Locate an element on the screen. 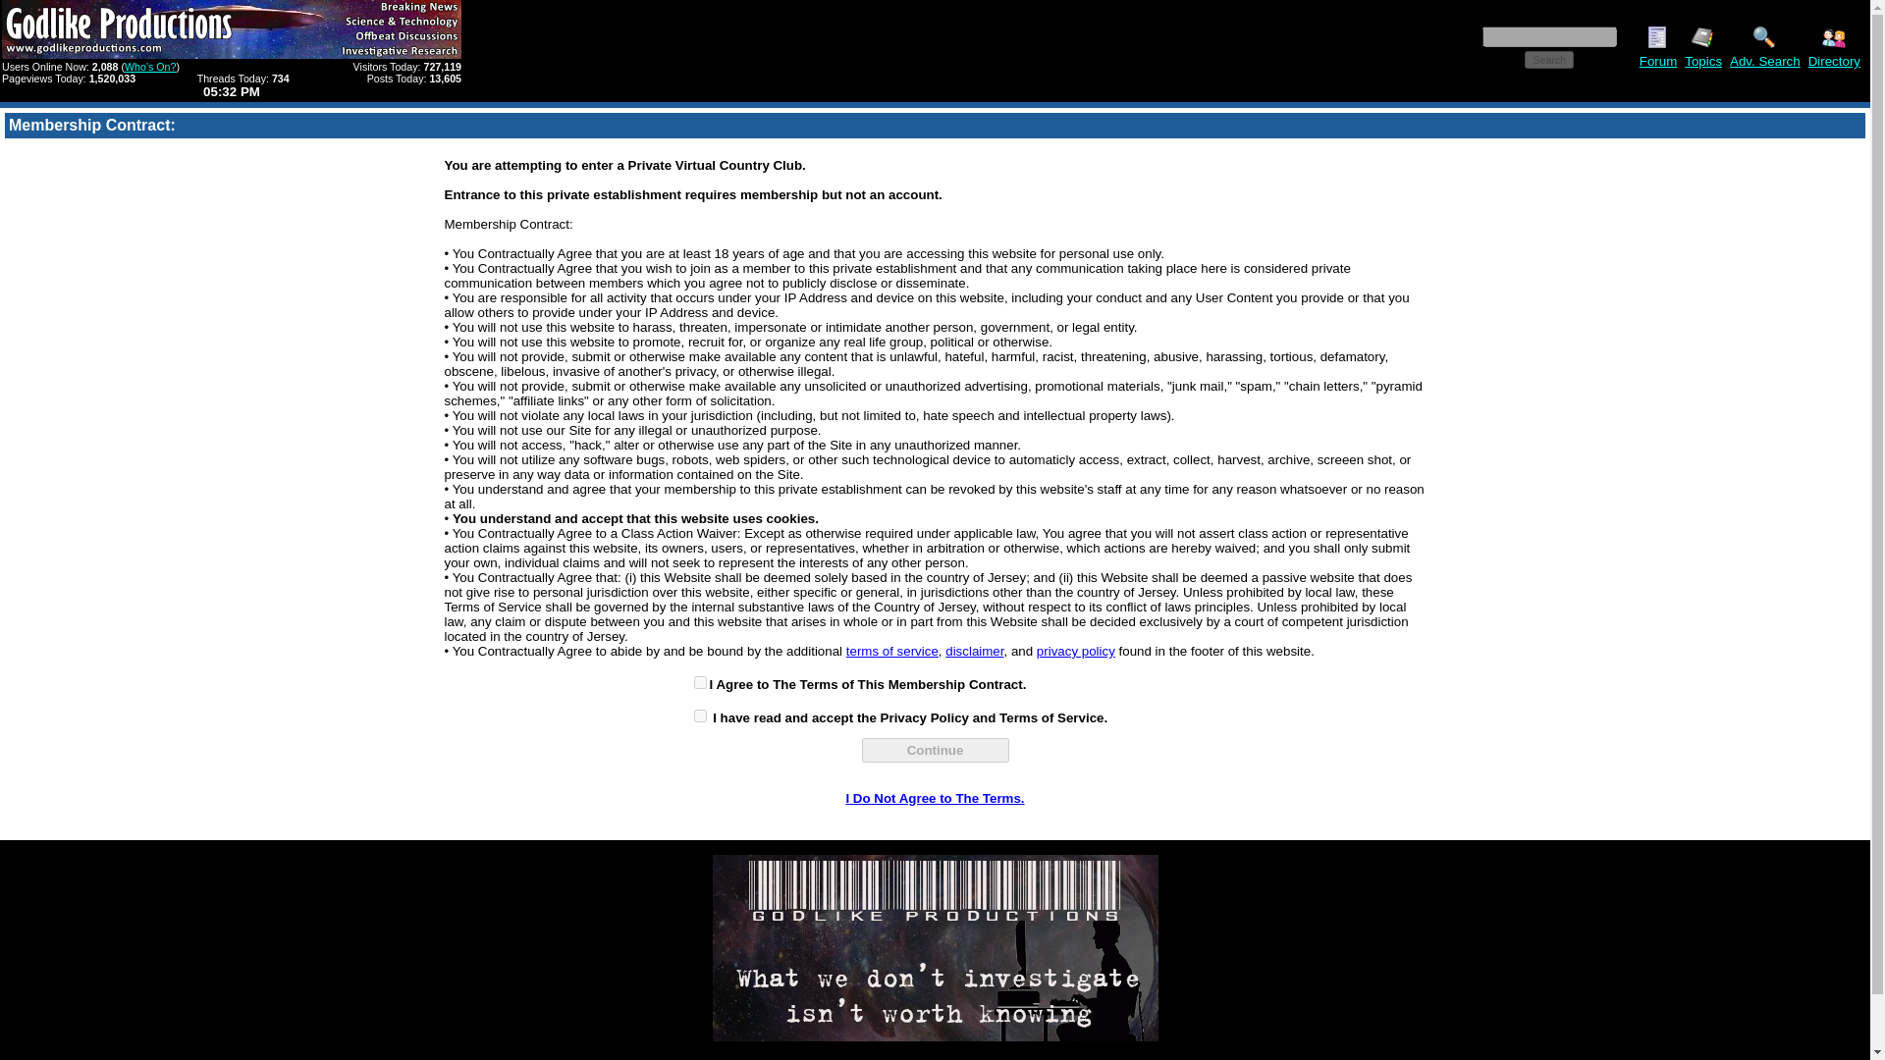 The height and width of the screenshot is (1060, 1885). Who's On? is located at coordinates (149, 67).